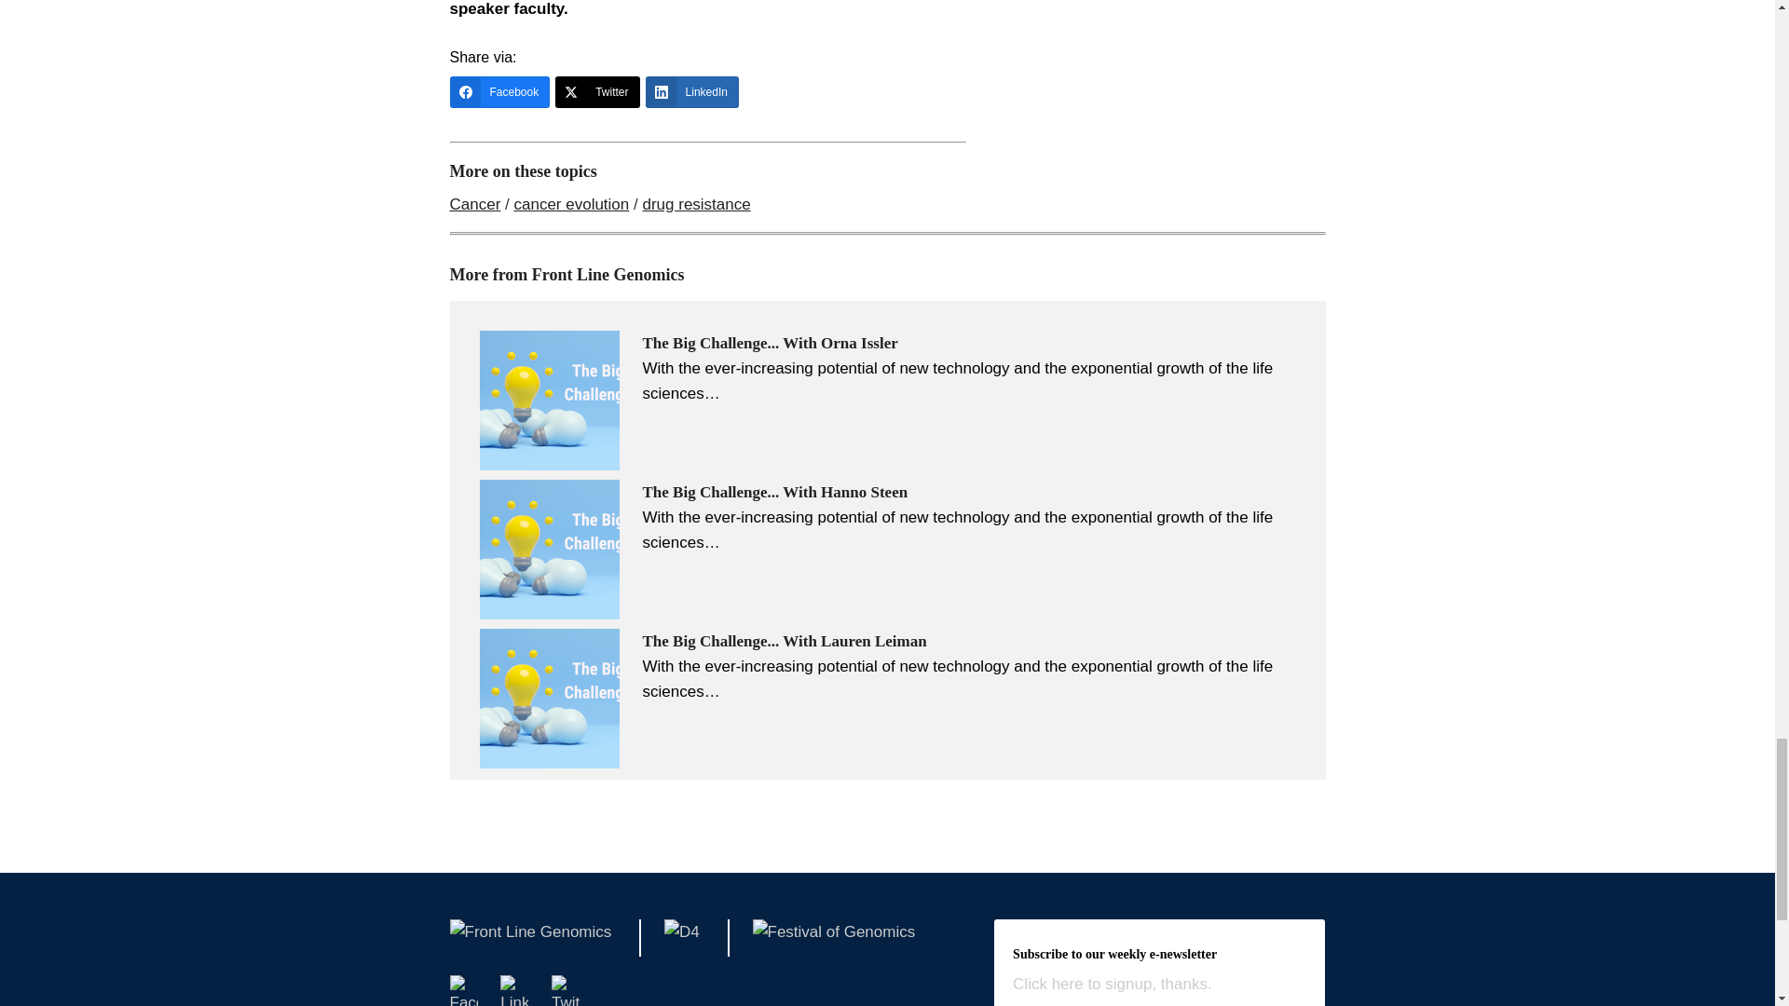 Image resolution: width=1789 pixels, height=1006 pixels. What do you see at coordinates (596, 91) in the screenshot?
I see `Twitter` at bounding box center [596, 91].